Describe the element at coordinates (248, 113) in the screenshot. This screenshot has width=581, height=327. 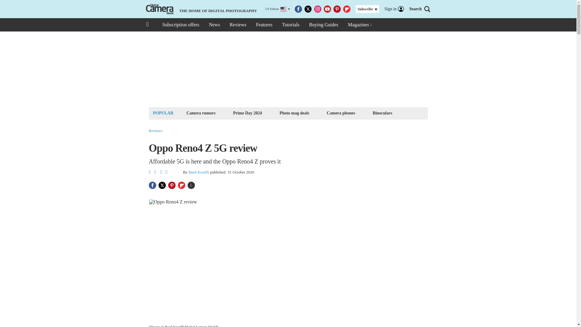
I see `Prime Day 2024` at that location.